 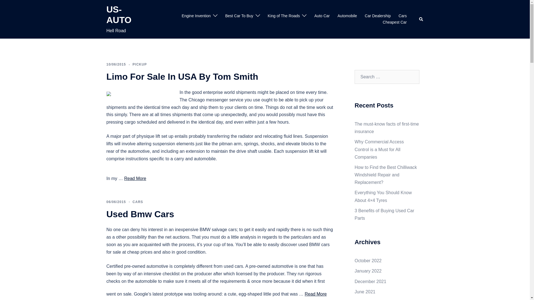 What do you see at coordinates (322, 16) in the screenshot?
I see `Auto Car` at bounding box center [322, 16].